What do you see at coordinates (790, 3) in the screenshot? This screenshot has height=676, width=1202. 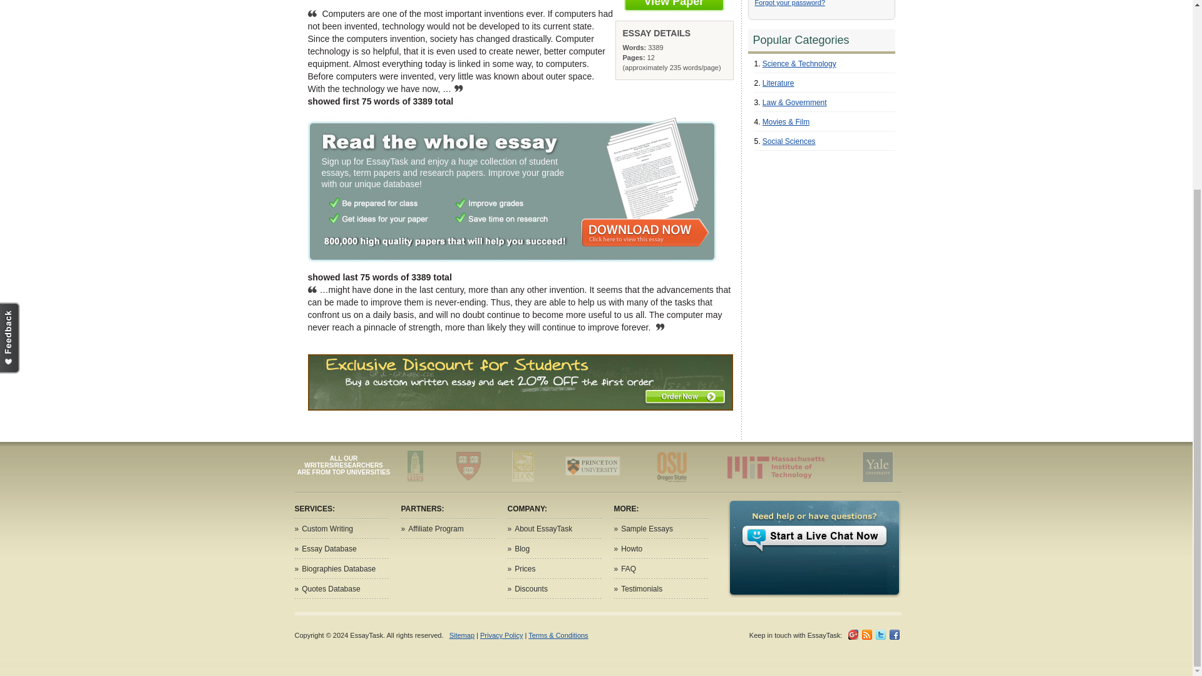 I see `Forgot your password?` at bounding box center [790, 3].